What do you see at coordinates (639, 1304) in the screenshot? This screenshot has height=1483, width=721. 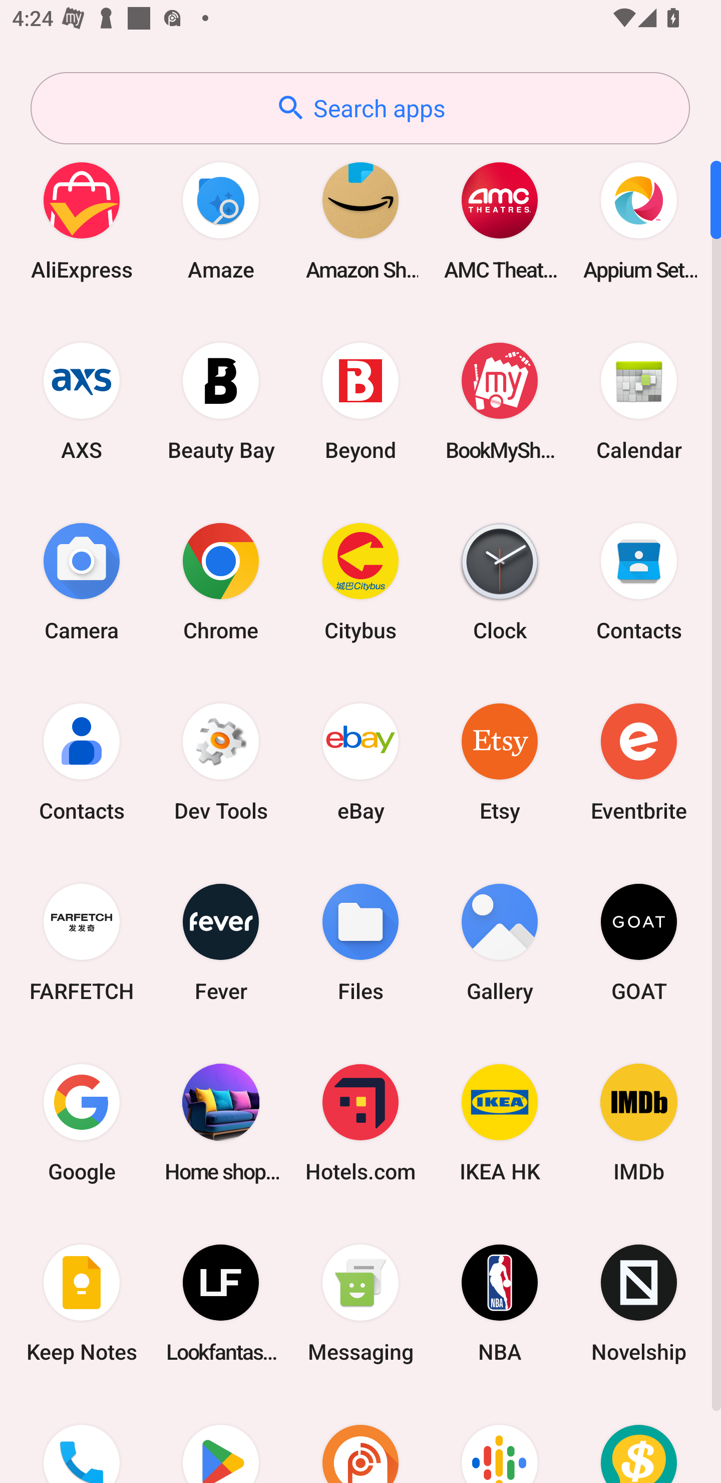 I see `Novelship` at bounding box center [639, 1304].